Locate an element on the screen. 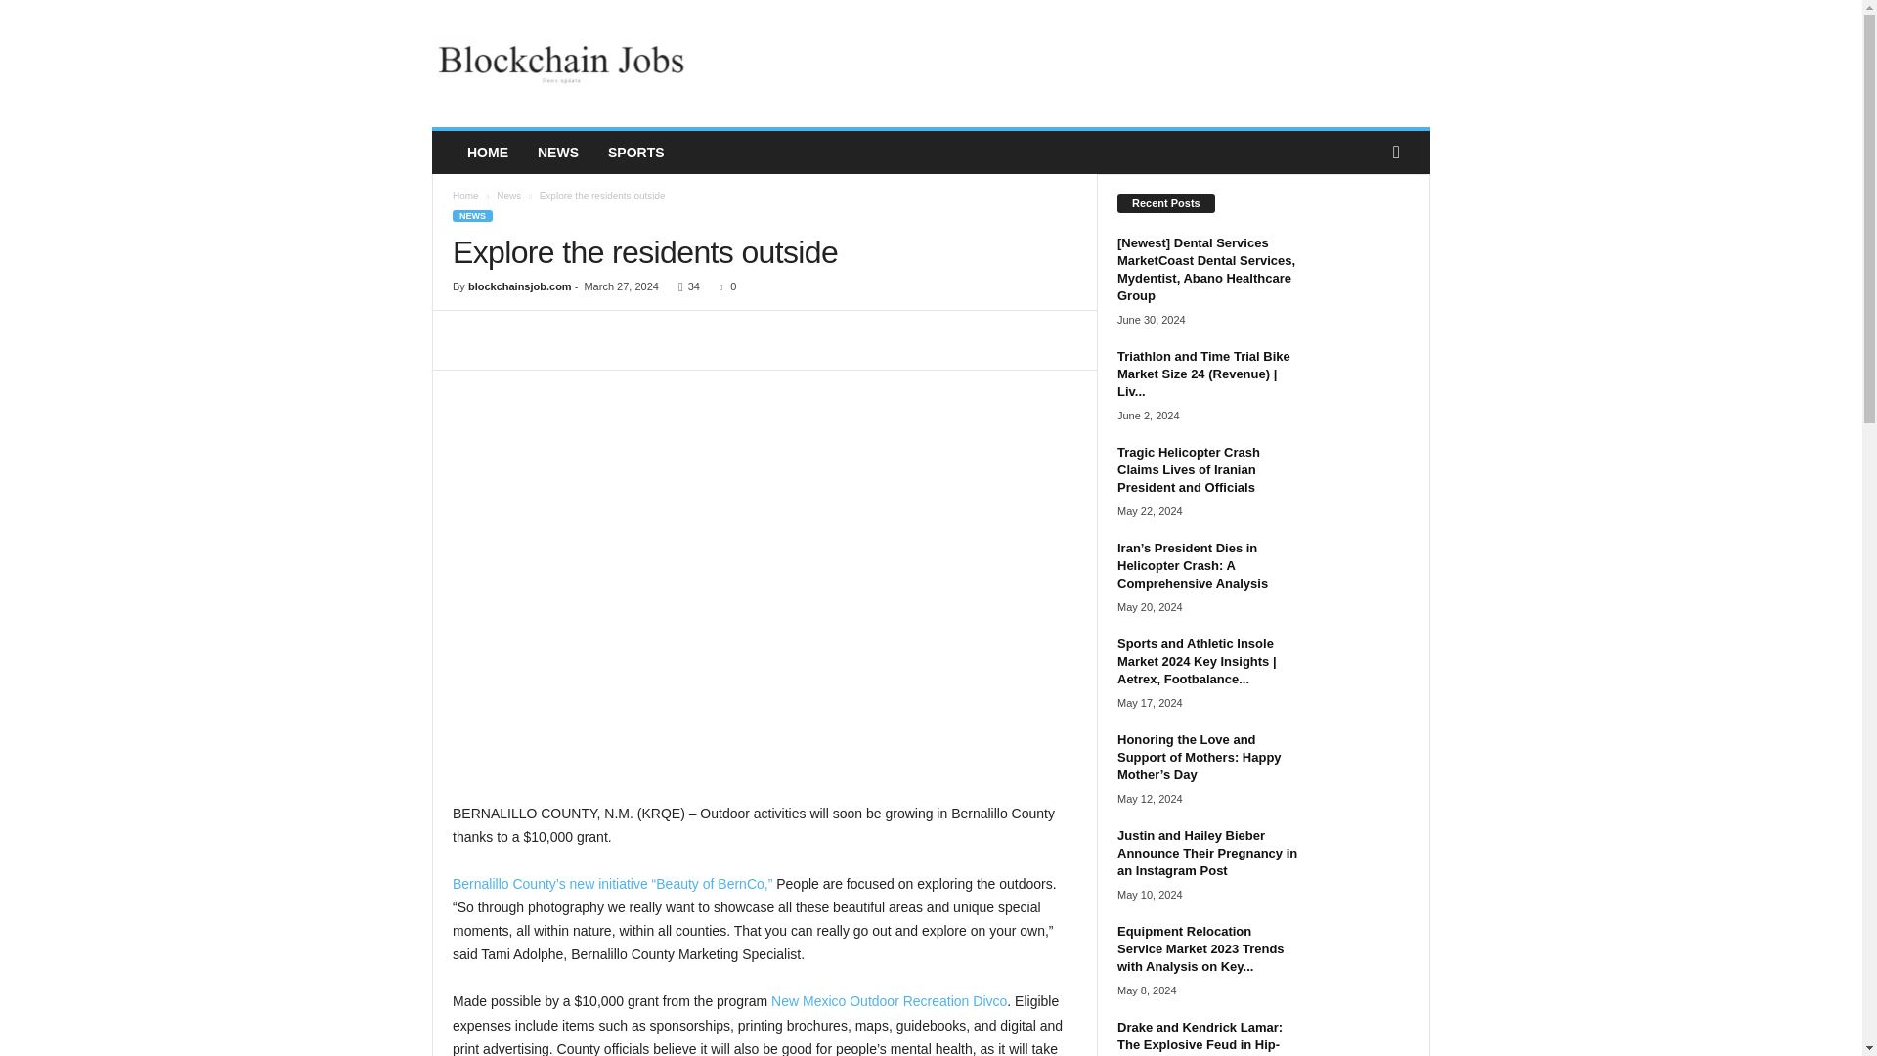 This screenshot has height=1056, width=1877. News is located at coordinates (508, 196).